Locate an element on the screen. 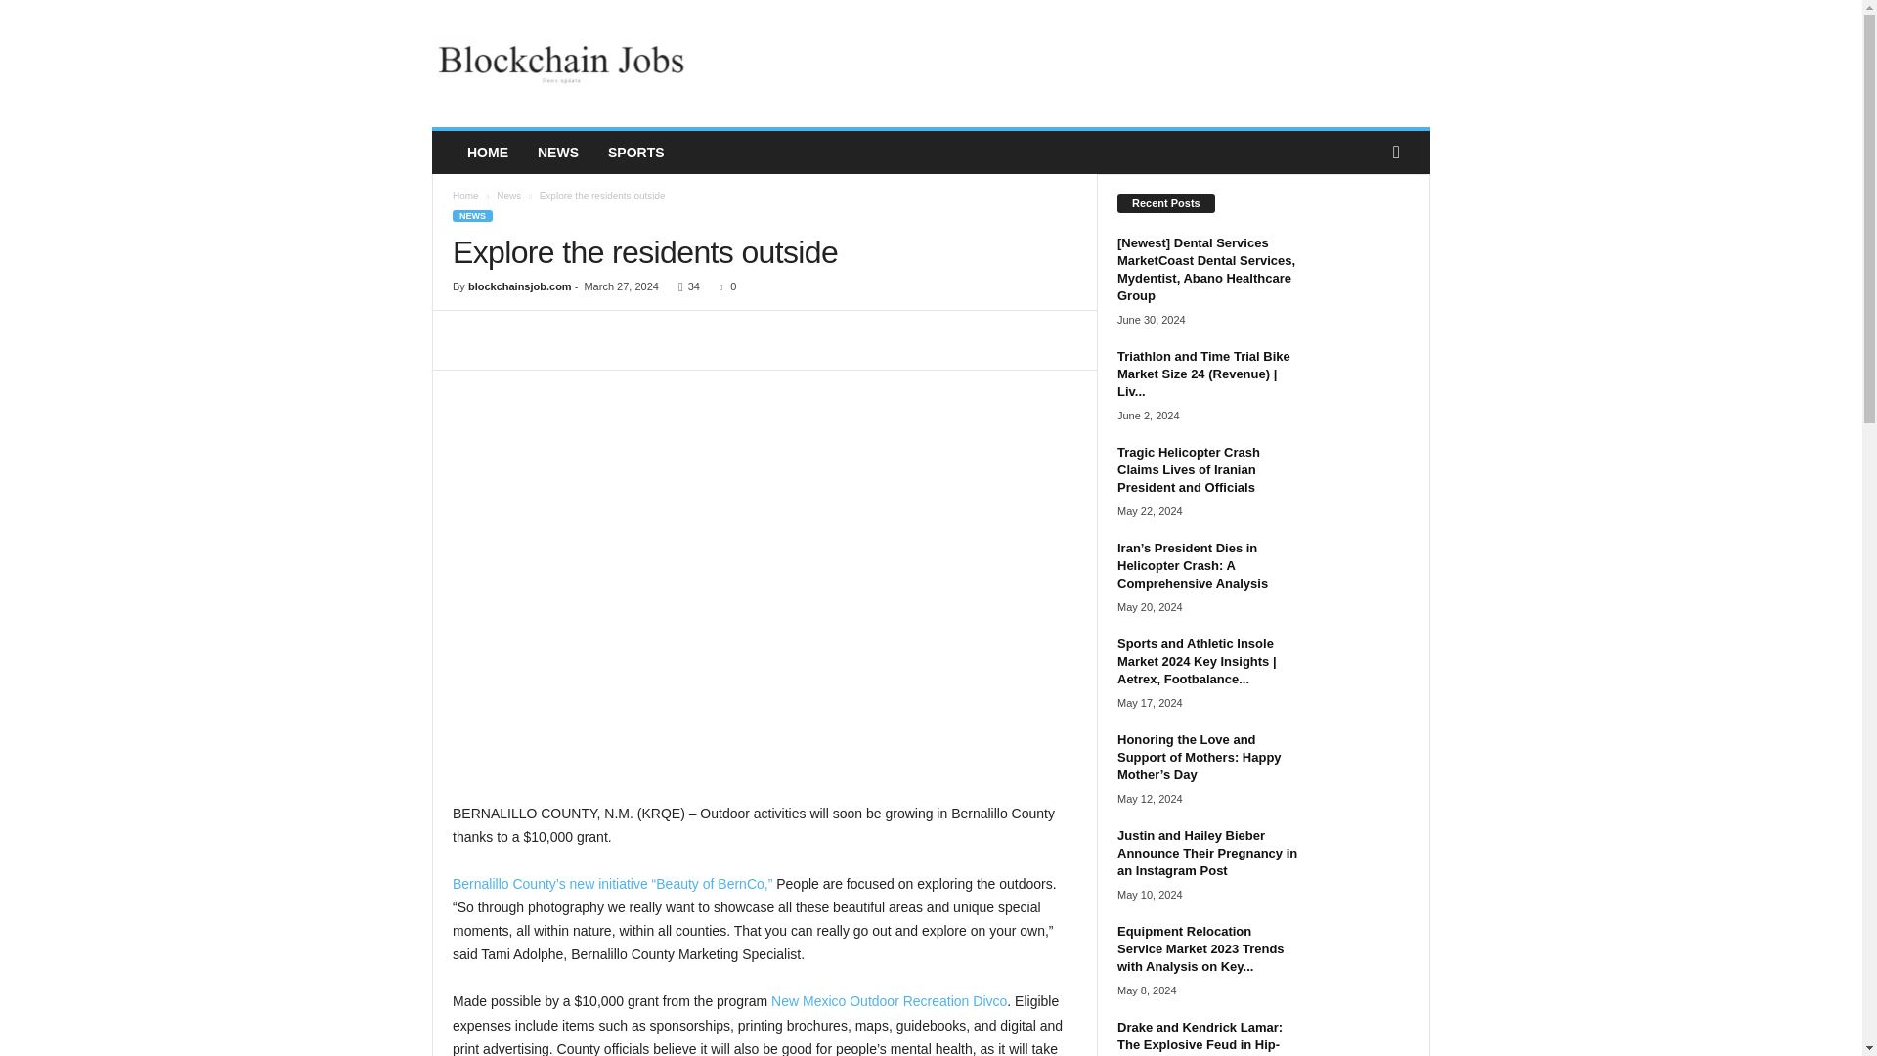 This screenshot has height=1056, width=1877. News is located at coordinates (508, 196).